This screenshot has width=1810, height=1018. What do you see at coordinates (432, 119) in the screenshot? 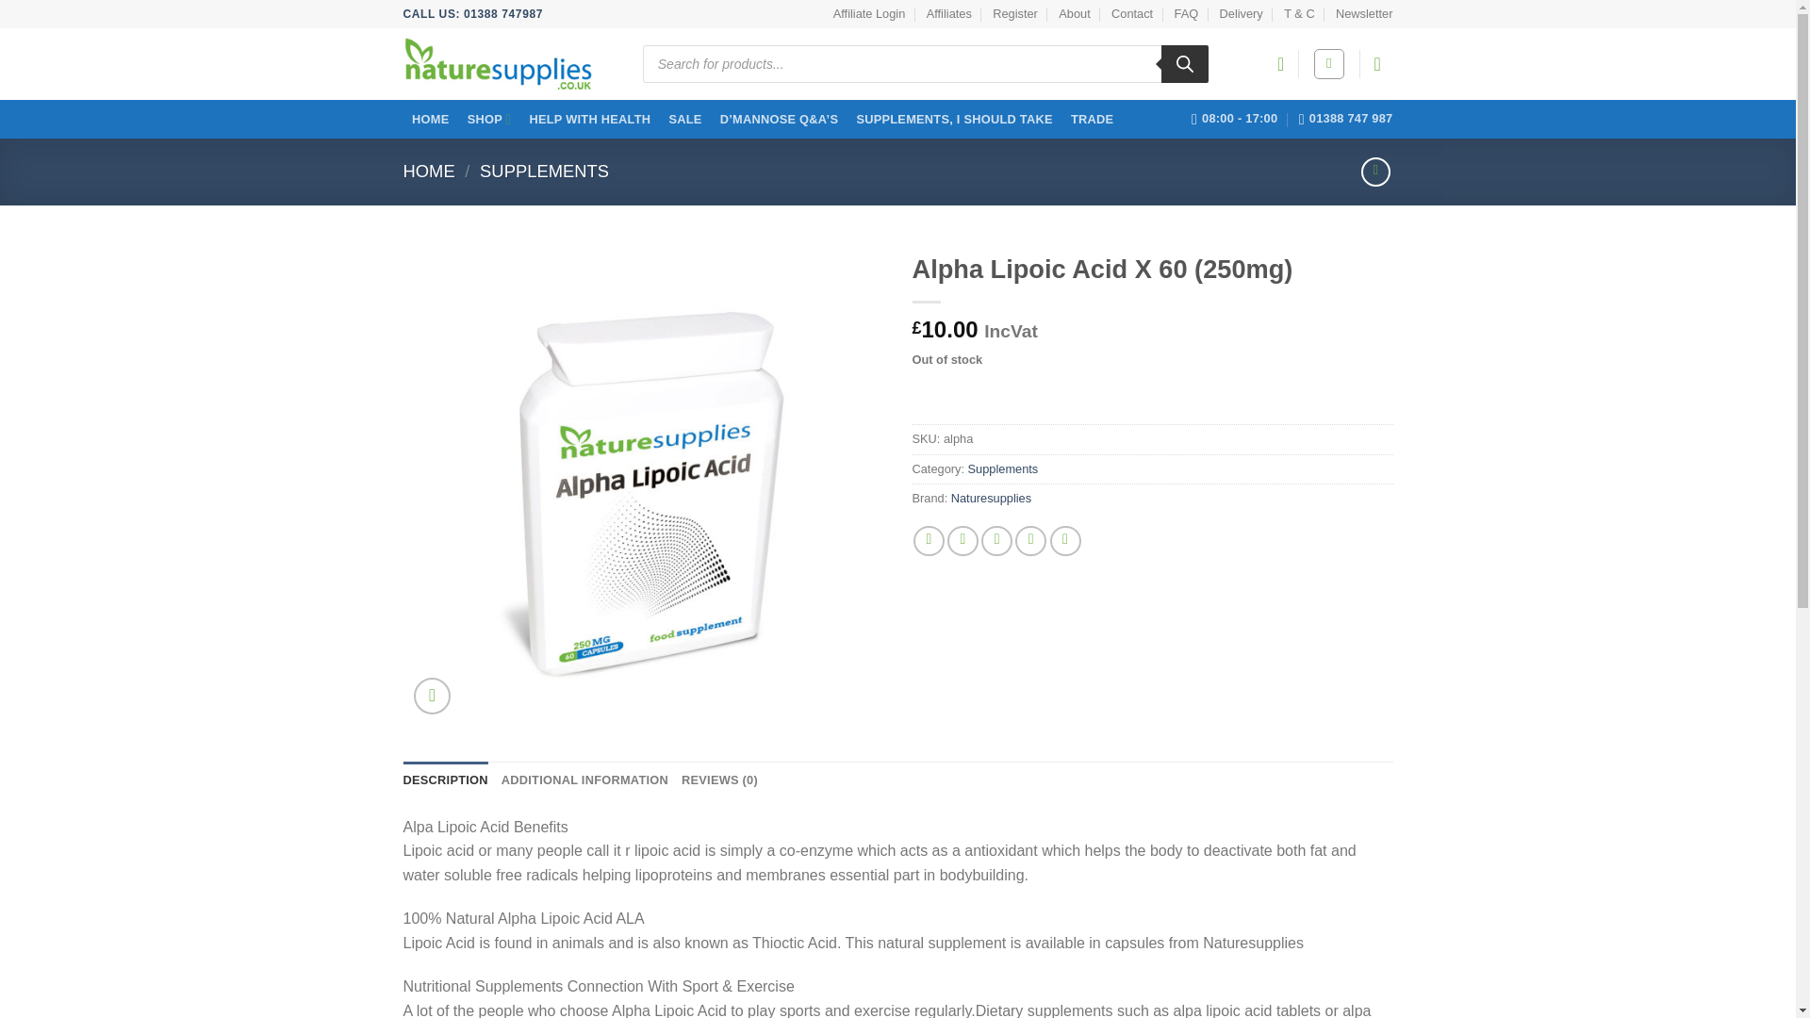
I see `HOME` at bounding box center [432, 119].